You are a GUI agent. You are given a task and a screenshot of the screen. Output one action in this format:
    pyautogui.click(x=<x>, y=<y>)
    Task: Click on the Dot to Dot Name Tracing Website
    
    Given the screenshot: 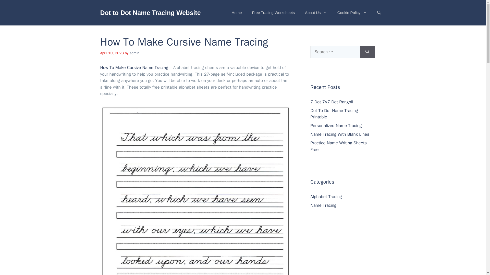 What is the action you would take?
    pyautogui.click(x=150, y=12)
    